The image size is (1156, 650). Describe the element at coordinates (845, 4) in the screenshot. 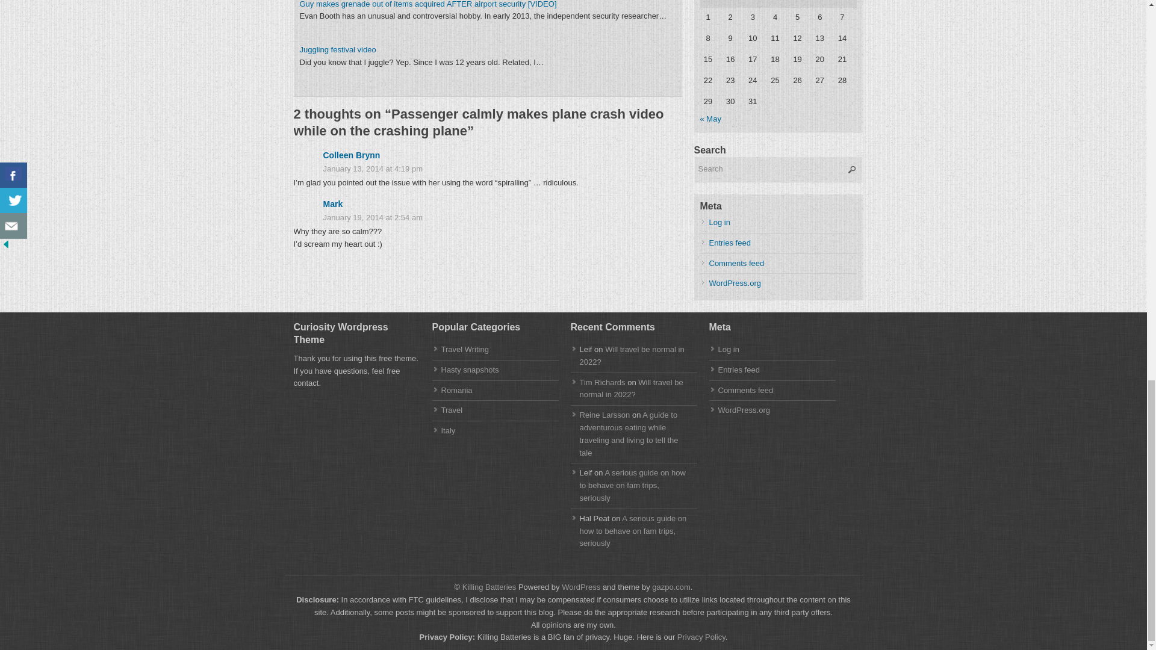

I see `Sunday` at that location.